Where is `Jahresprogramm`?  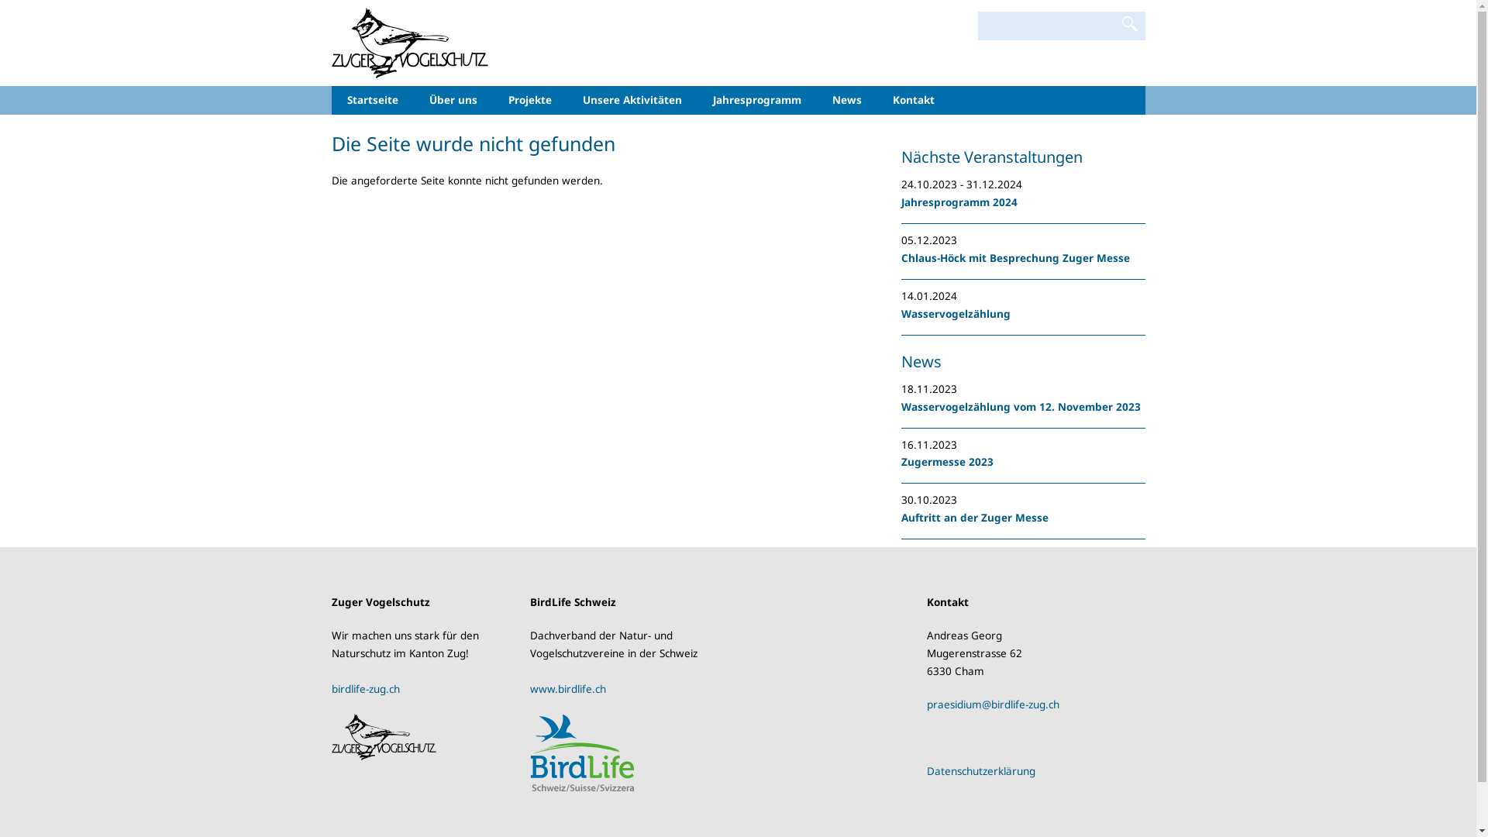 Jahresprogramm is located at coordinates (757, 101).